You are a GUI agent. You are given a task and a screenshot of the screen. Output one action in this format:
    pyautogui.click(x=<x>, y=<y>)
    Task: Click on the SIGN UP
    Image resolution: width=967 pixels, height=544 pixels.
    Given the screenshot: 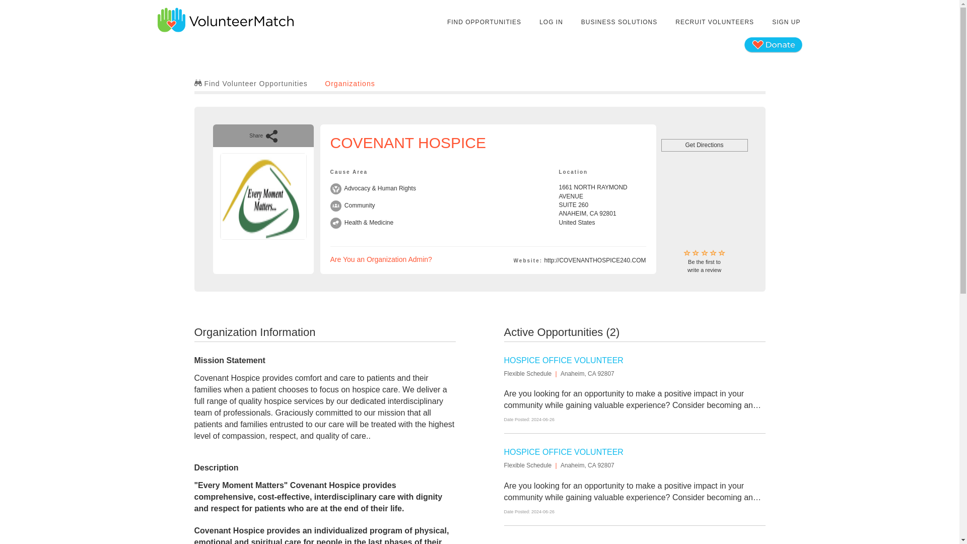 What is the action you would take?
    pyautogui.click(x=563, y=452)
    